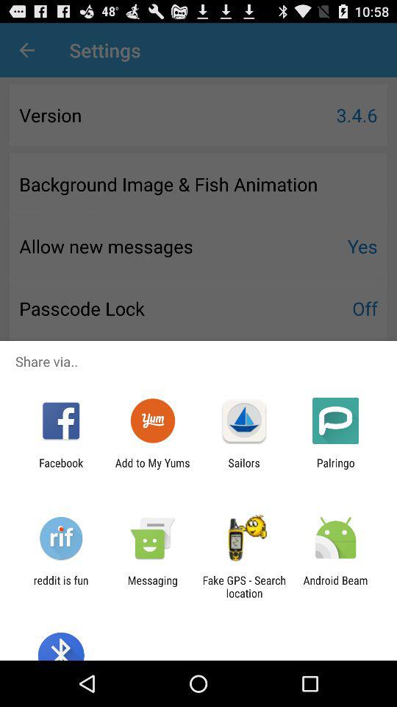 This screenshot has height=707, width=397. I want to click on click app next to messaging app, so click(244, 586).